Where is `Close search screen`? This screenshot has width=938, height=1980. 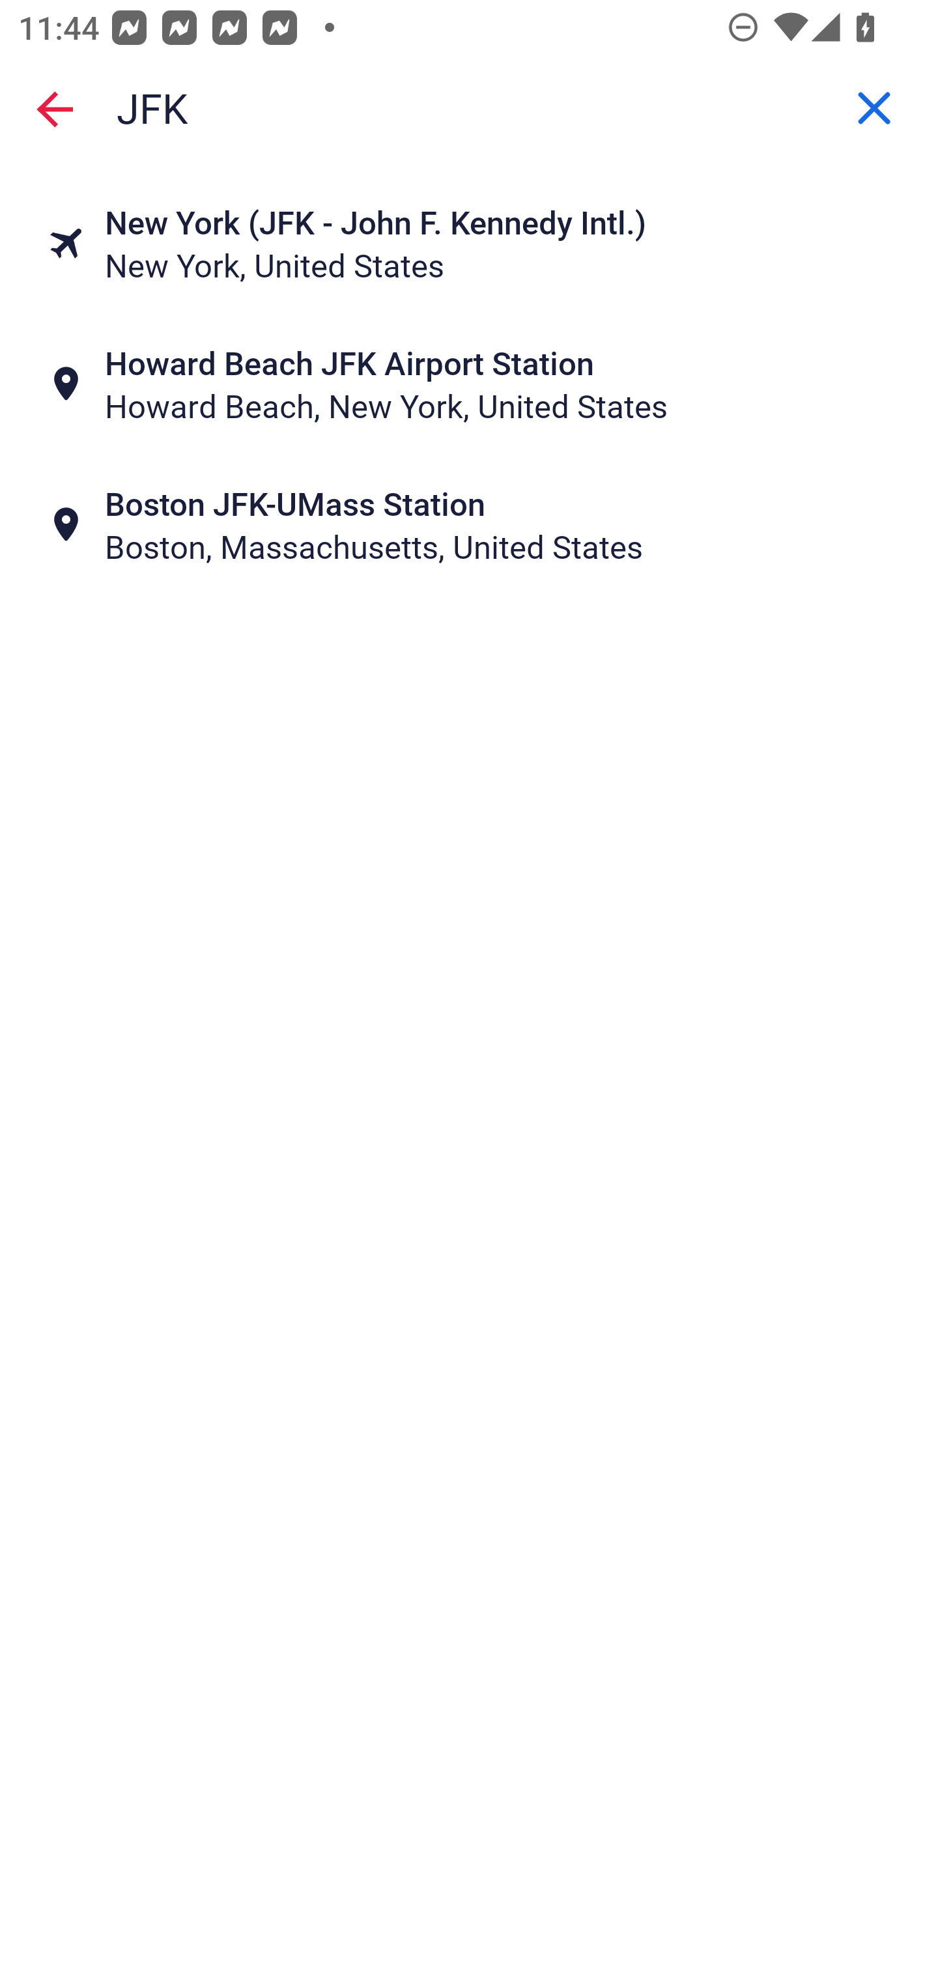
Close search screen is located at coordinates (55, 108).